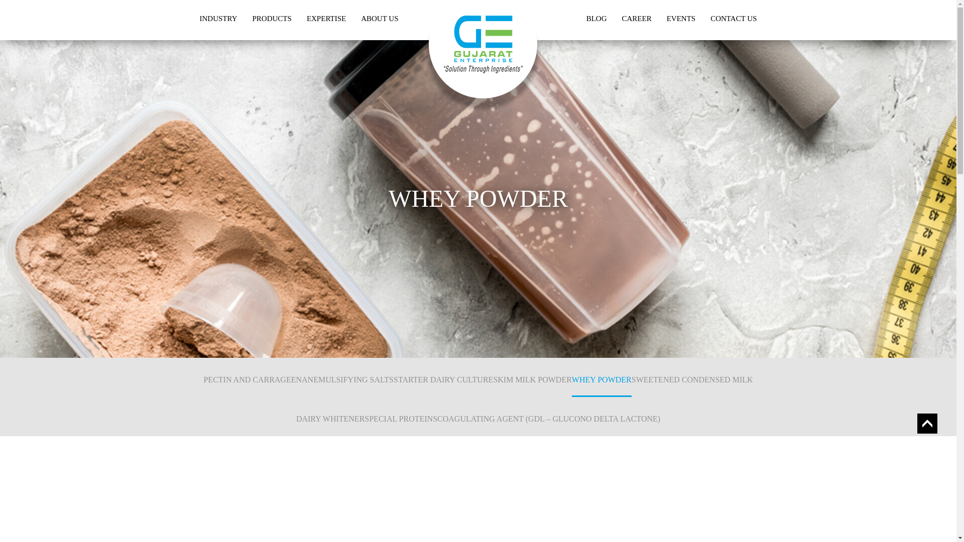 This screenshot has height=542, width=964. I want to click on EMULSIFYING SALTS, so click(353, 377).